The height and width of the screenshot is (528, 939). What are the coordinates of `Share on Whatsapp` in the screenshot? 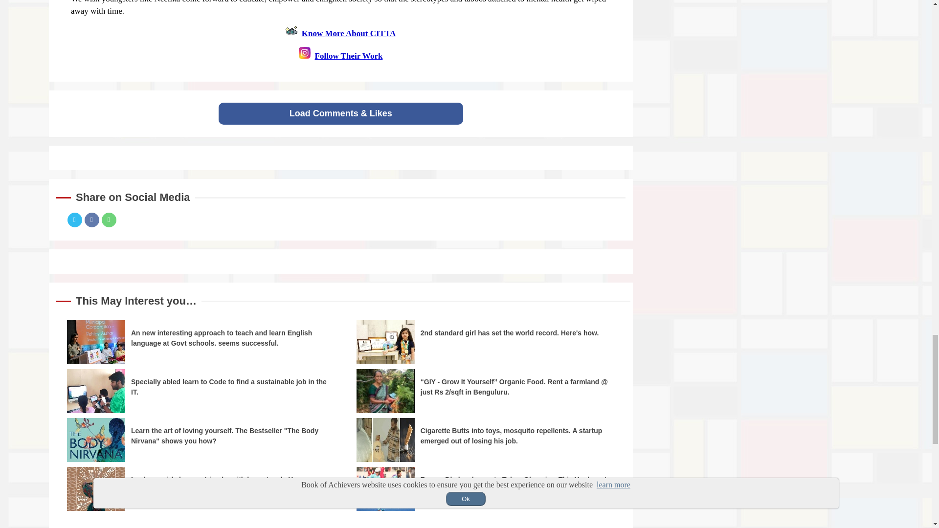 It's located at (109, 220).